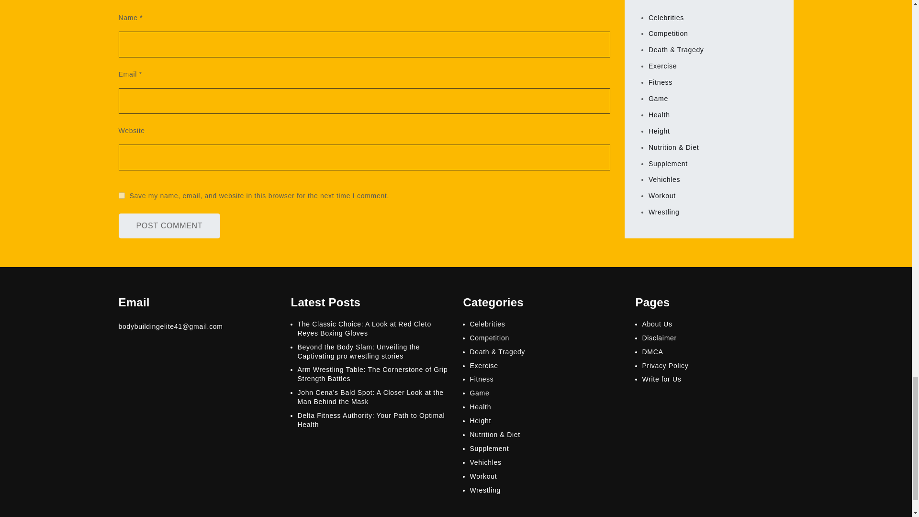 The width and height of the screenshot is (919, 517). Describe the element at coordinates (169, 226) in the screenshot. I see `Post Comment` at that location.